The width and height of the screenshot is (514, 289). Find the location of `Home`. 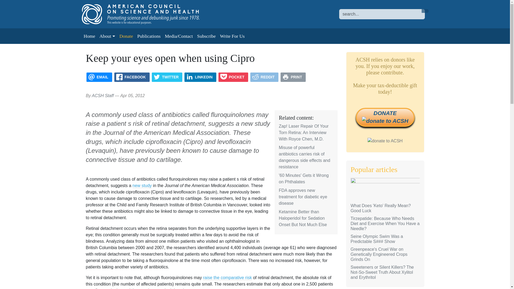

Home is located at coordinates (89, 36).